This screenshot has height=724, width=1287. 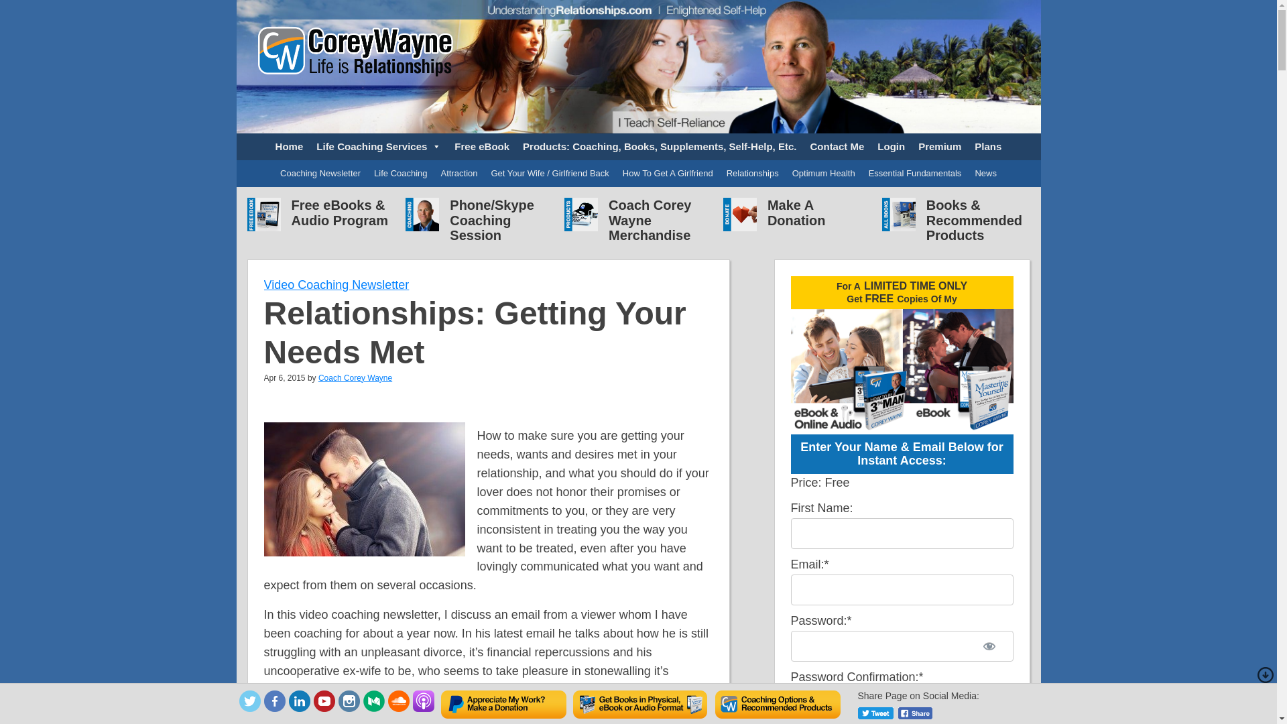 What do you see at coordinates (823, 173) in the screenshot?
I see `Optimum Health` at bounding box center [823, 173].